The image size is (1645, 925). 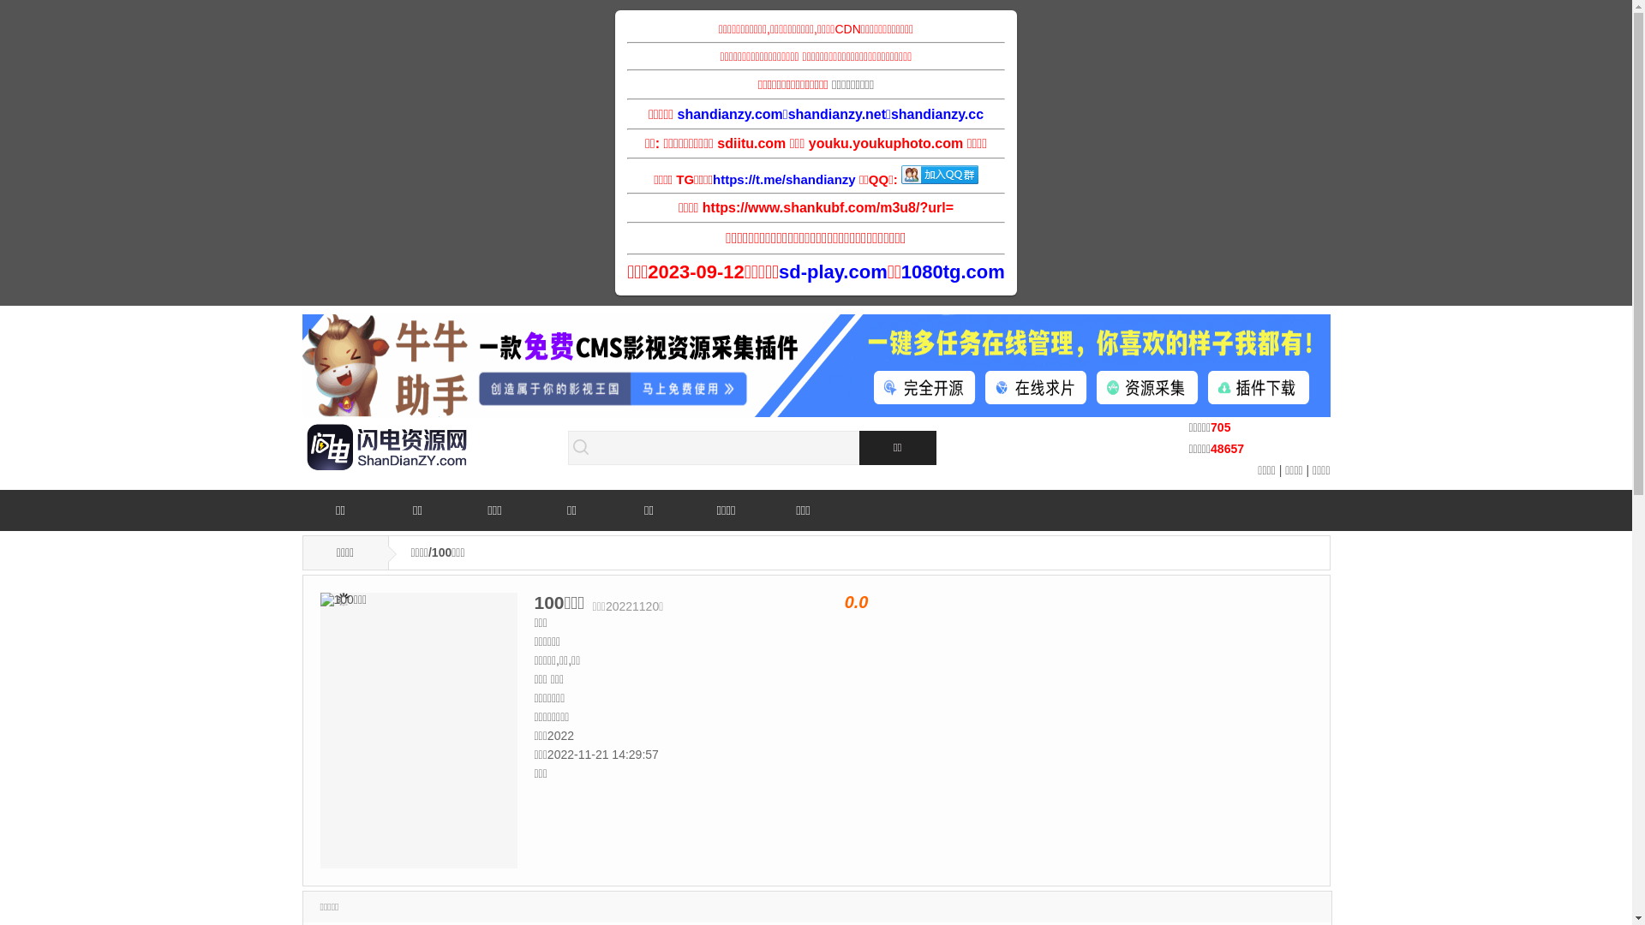 I want to click on https://t.me/shandianzy, so click(x=786, y=180).